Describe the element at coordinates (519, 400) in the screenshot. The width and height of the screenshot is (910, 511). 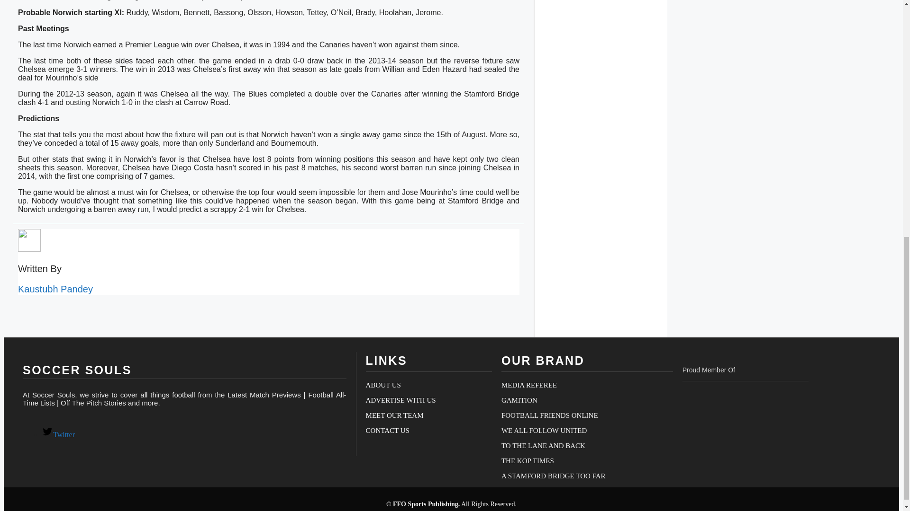
I see `GAMITION` at that location.